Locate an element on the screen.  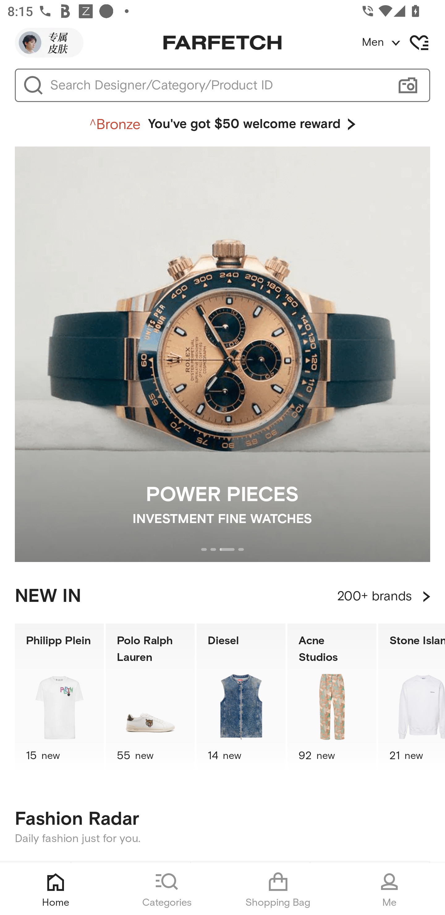
NEW IN 200+ brands is located at coordinates (222, 596).